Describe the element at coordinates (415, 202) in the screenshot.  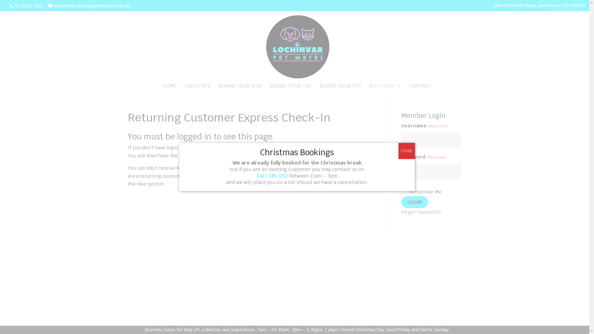
I see `Login` at that location.